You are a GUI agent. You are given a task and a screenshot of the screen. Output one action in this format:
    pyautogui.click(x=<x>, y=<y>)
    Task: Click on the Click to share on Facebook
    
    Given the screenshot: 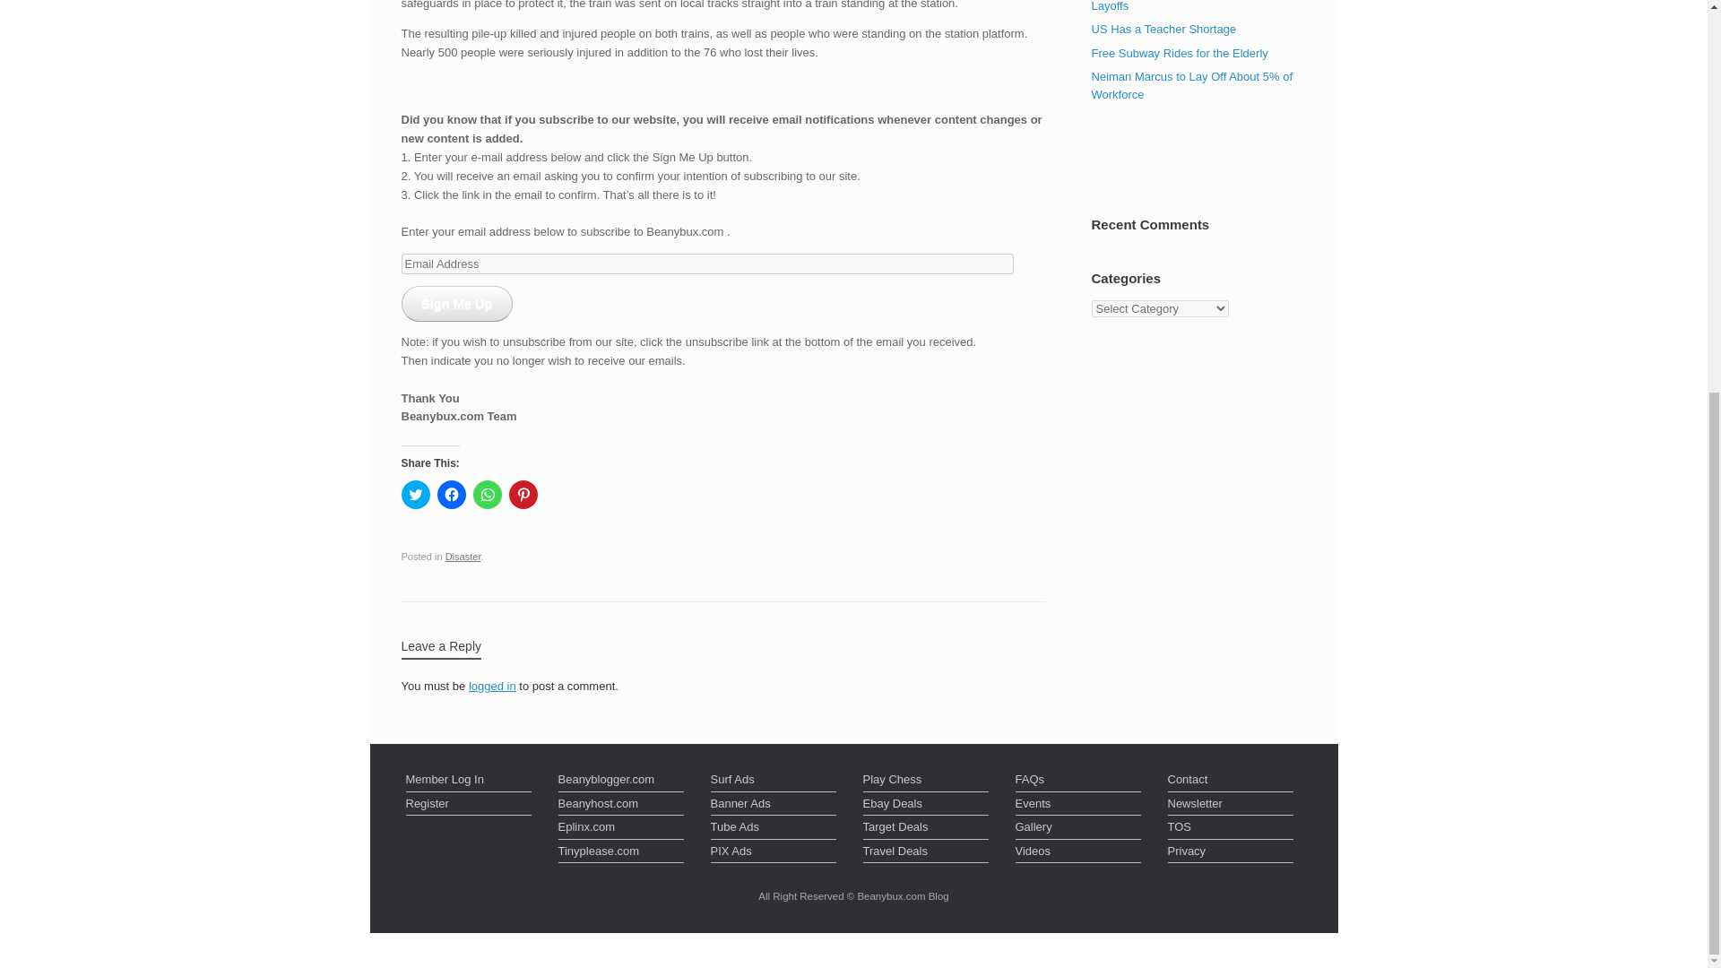 What is the action you would take?
    pyautogui.click(x=452, y=495)
    